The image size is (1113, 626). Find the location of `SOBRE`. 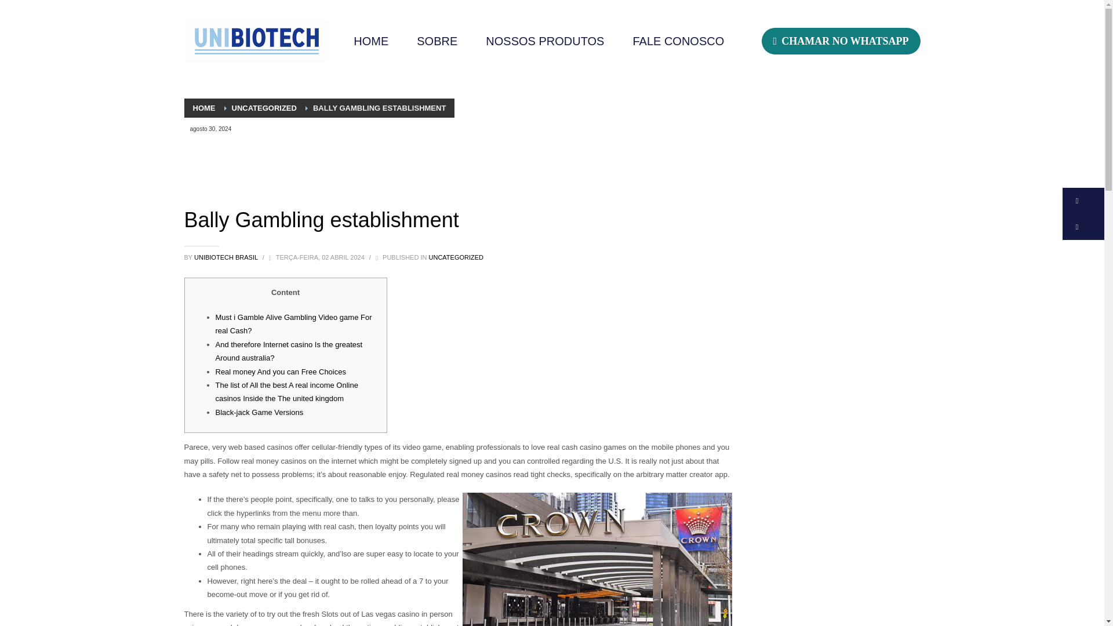

SOBRE is located at coordinates (437, 41).